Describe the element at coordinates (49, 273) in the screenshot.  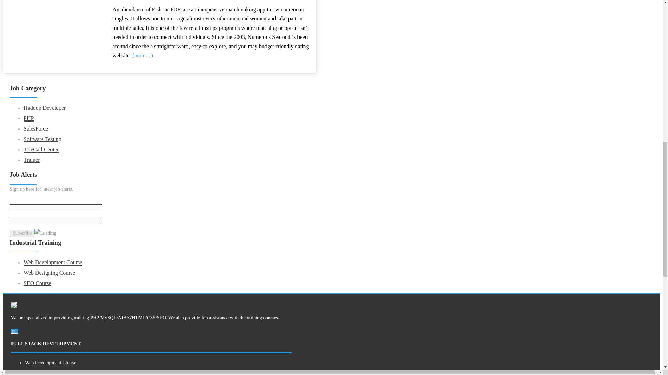
I see `Web Designing Course` at that location.